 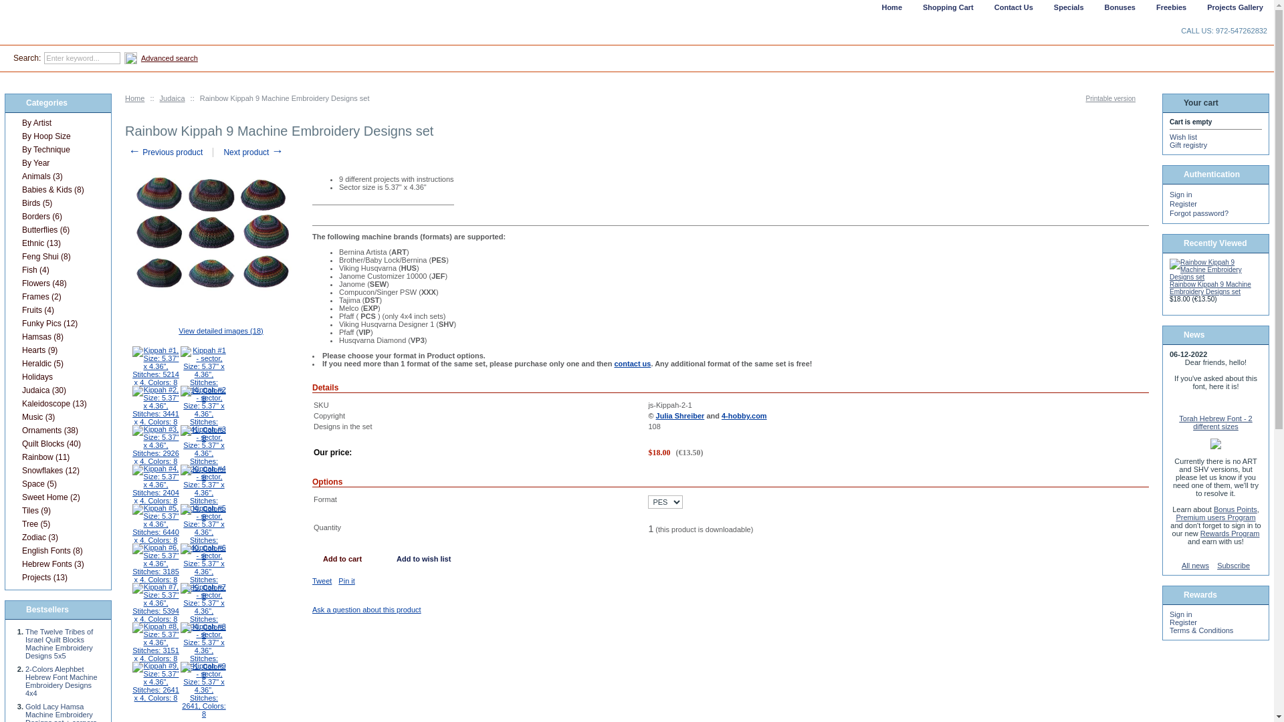 I want to click on 2-Colors Alephbet Hebrew Font Machine Embroidery Designs 4x4, so click(x=62, y=681).